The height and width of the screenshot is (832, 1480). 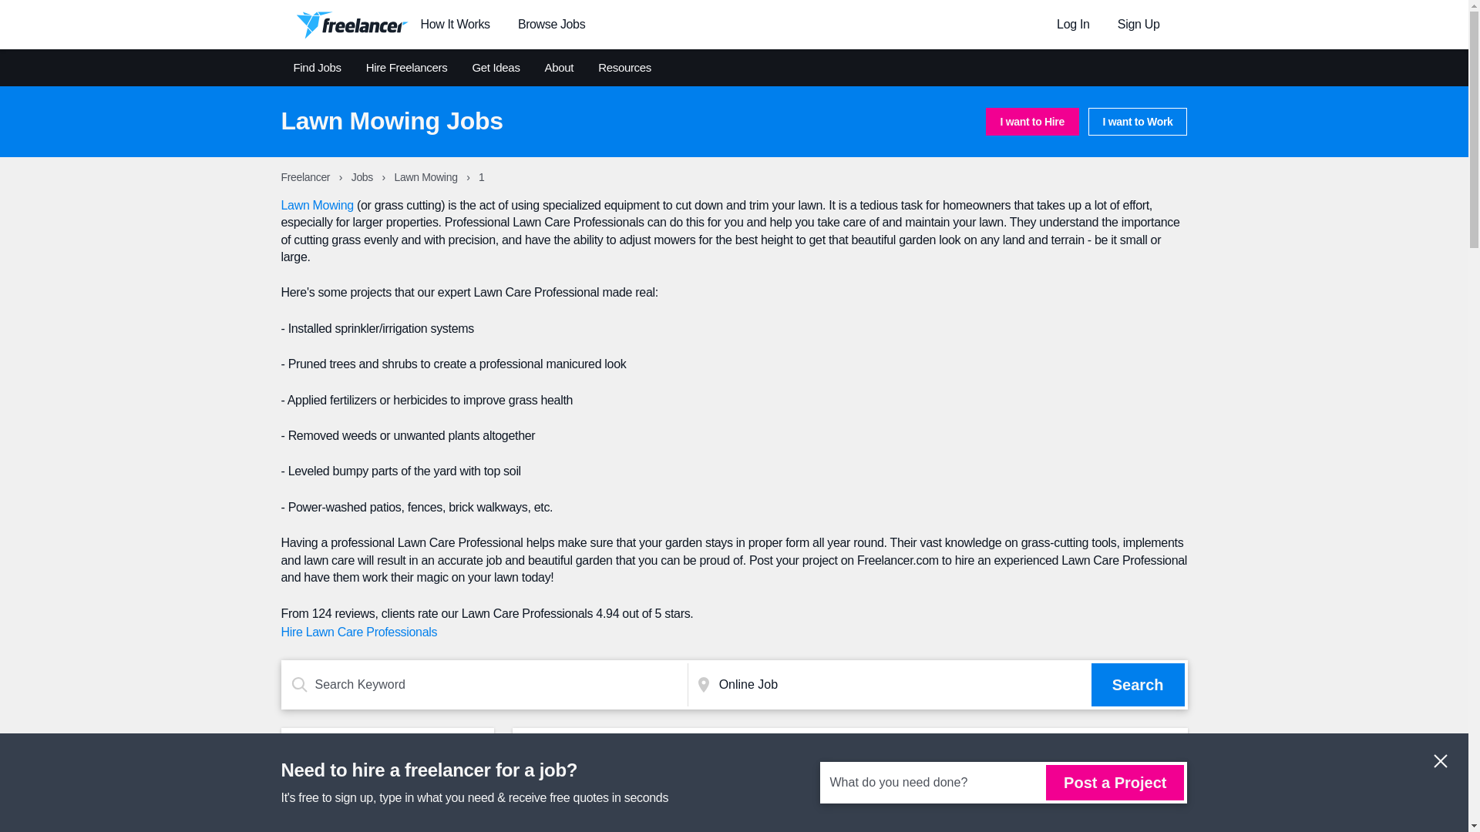 I want to click on Search, so click(x=1138, y=684).